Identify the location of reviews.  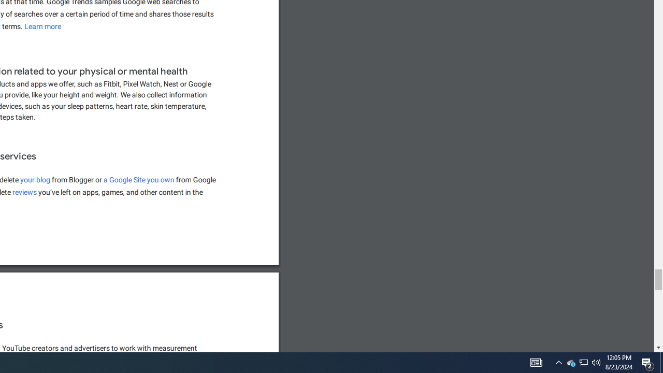
(25, 192).